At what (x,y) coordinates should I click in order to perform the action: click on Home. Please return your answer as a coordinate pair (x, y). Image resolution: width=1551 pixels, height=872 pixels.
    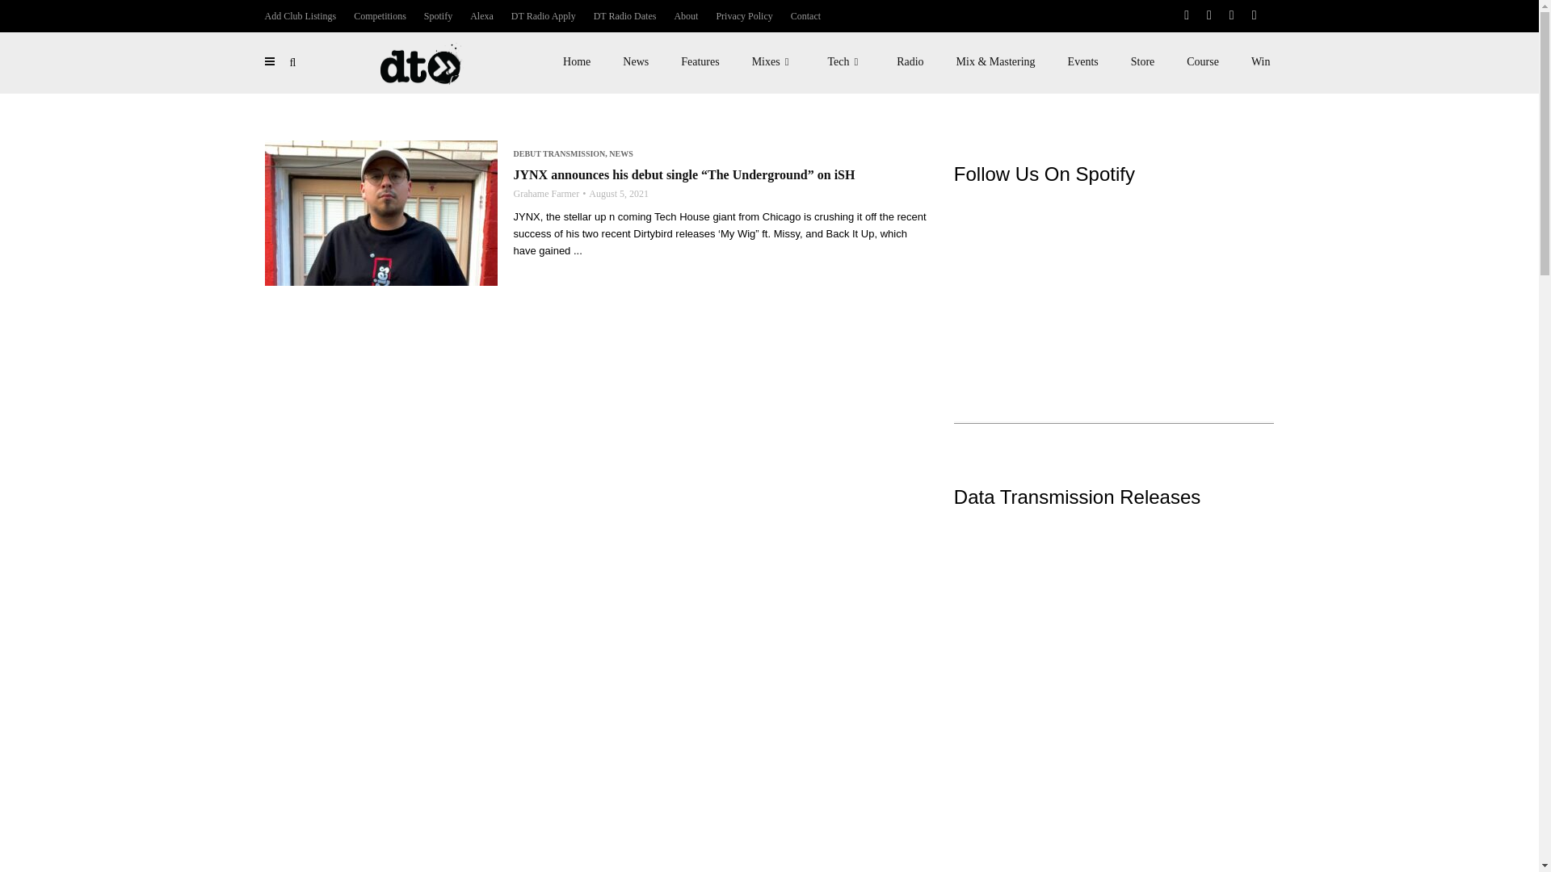
    Looking at the image, I should click on (577, 61).